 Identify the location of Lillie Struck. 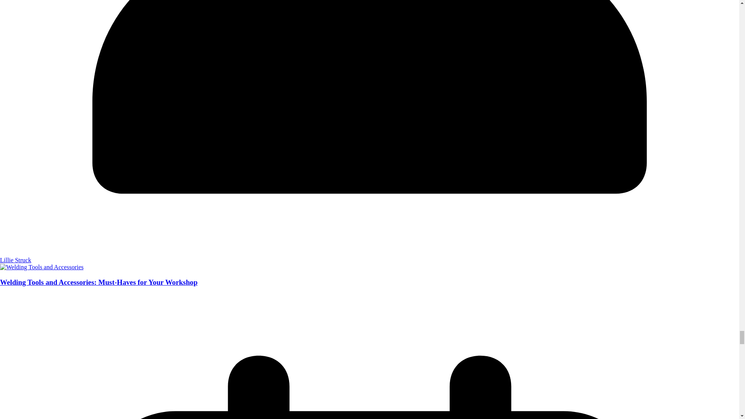
(16, 260).